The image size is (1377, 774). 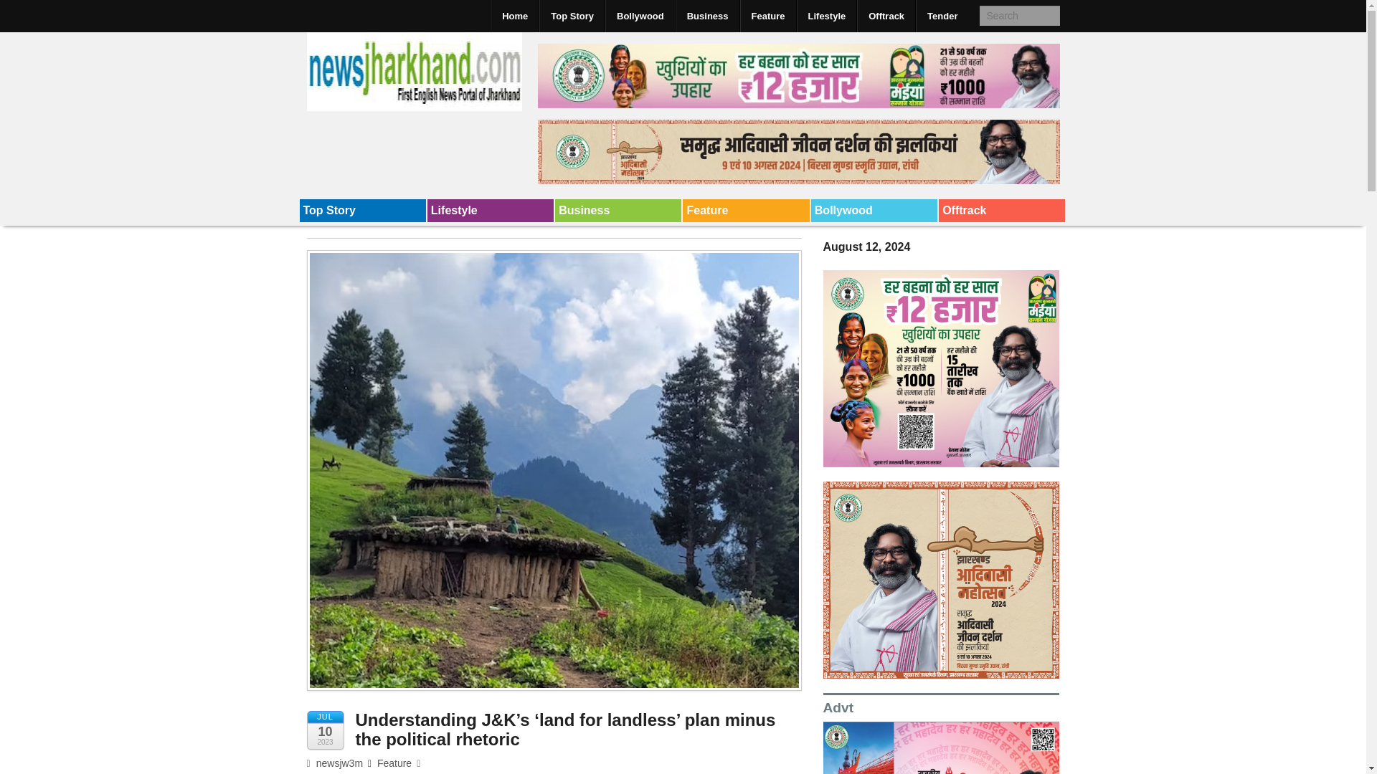 I want to click on Search, so click(x=24, y=10).